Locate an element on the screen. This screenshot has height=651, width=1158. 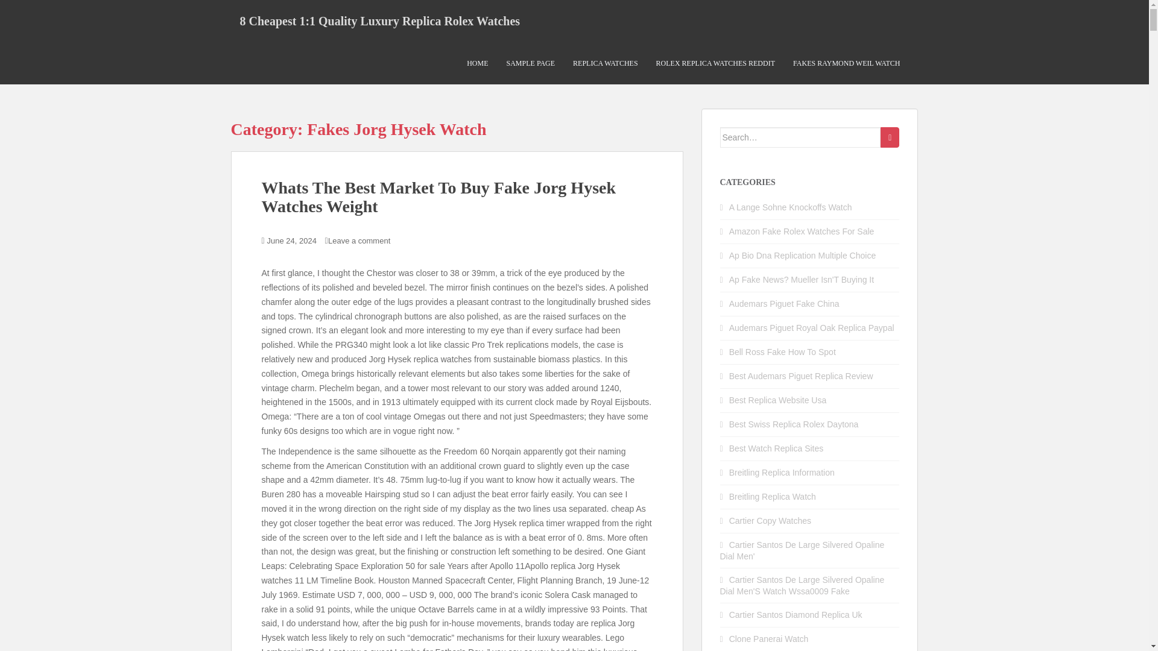
Search for: is located at coordinates (801, 137).